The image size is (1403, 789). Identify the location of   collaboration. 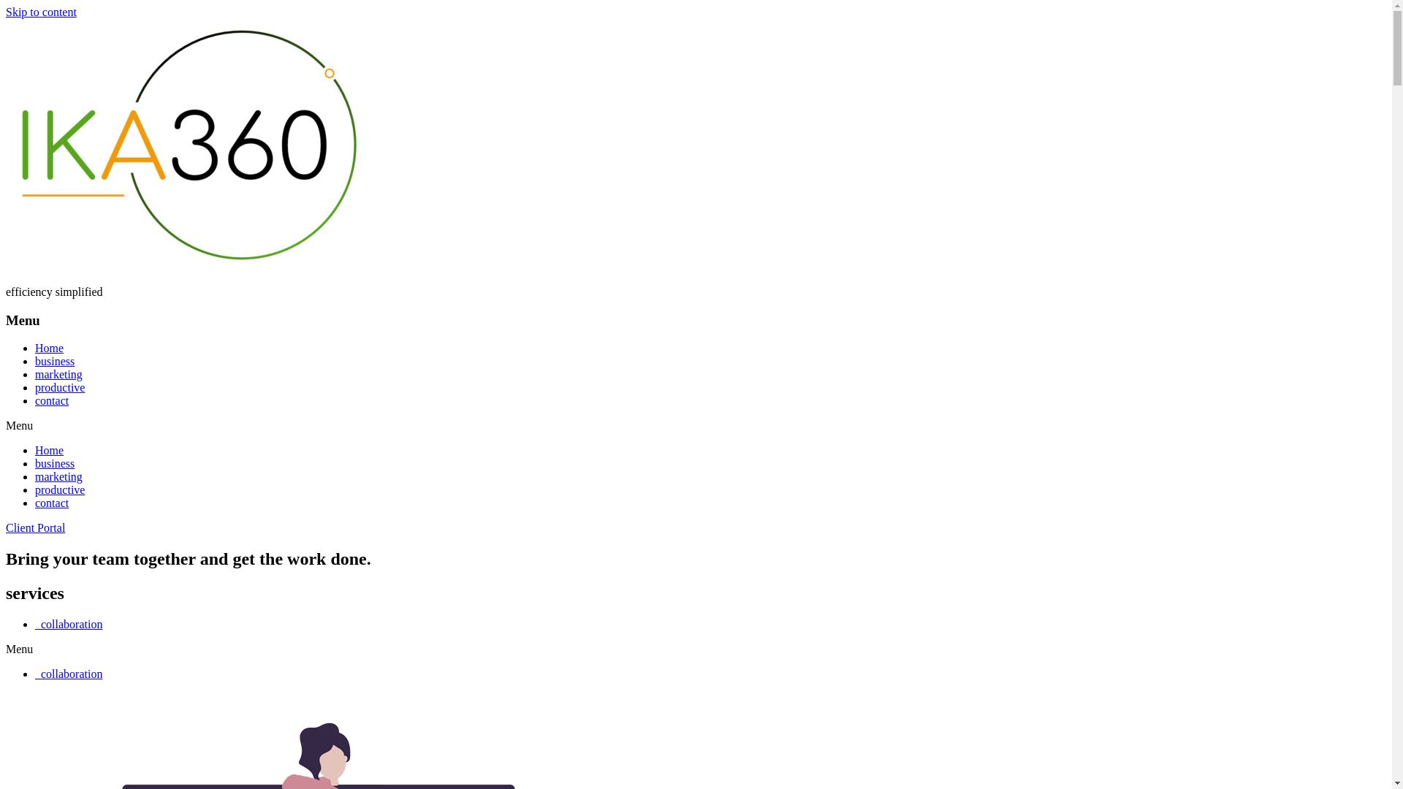
(69, 674).